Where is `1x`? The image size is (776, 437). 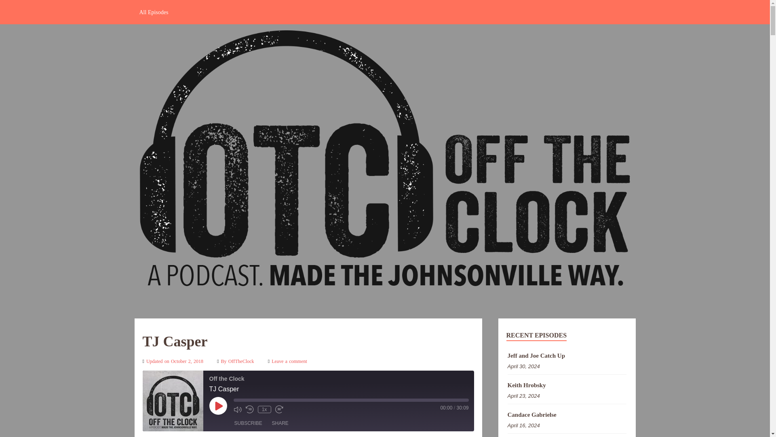
1x is located at coordinates (264, 409).